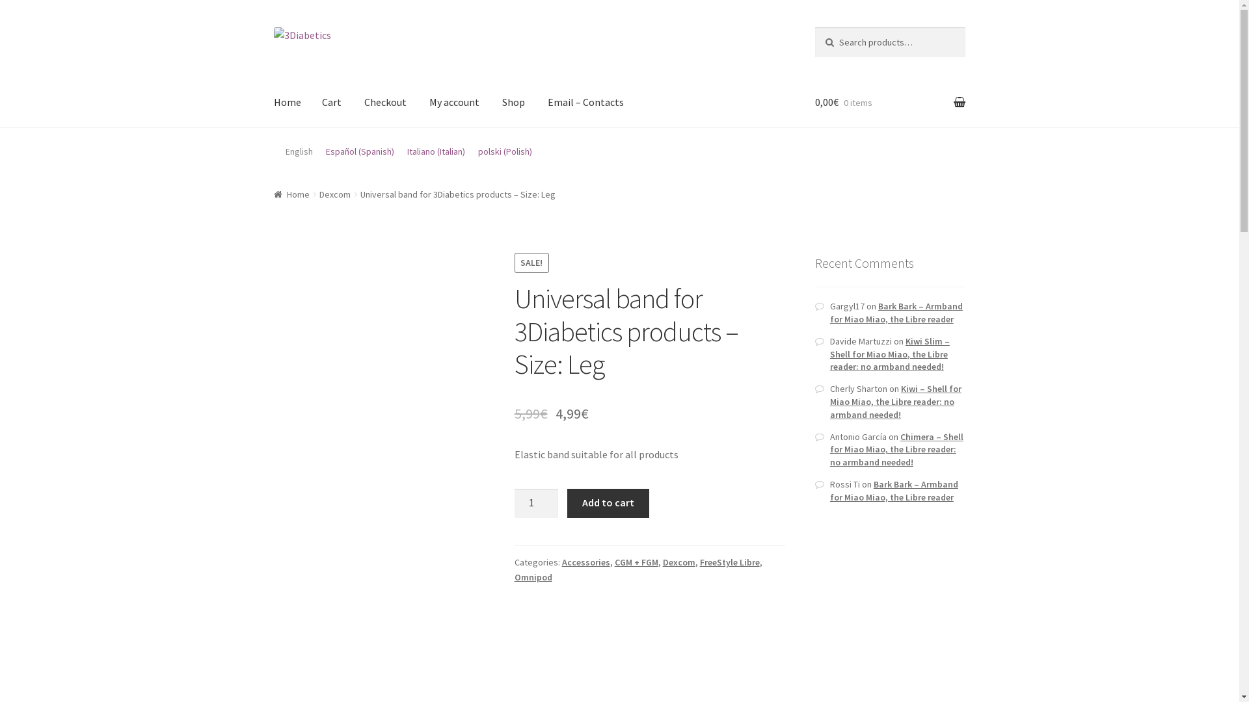  What do you see at coordinates (842, 40) in the screenshot?
I see `Search` at bounding box center [842, 40].